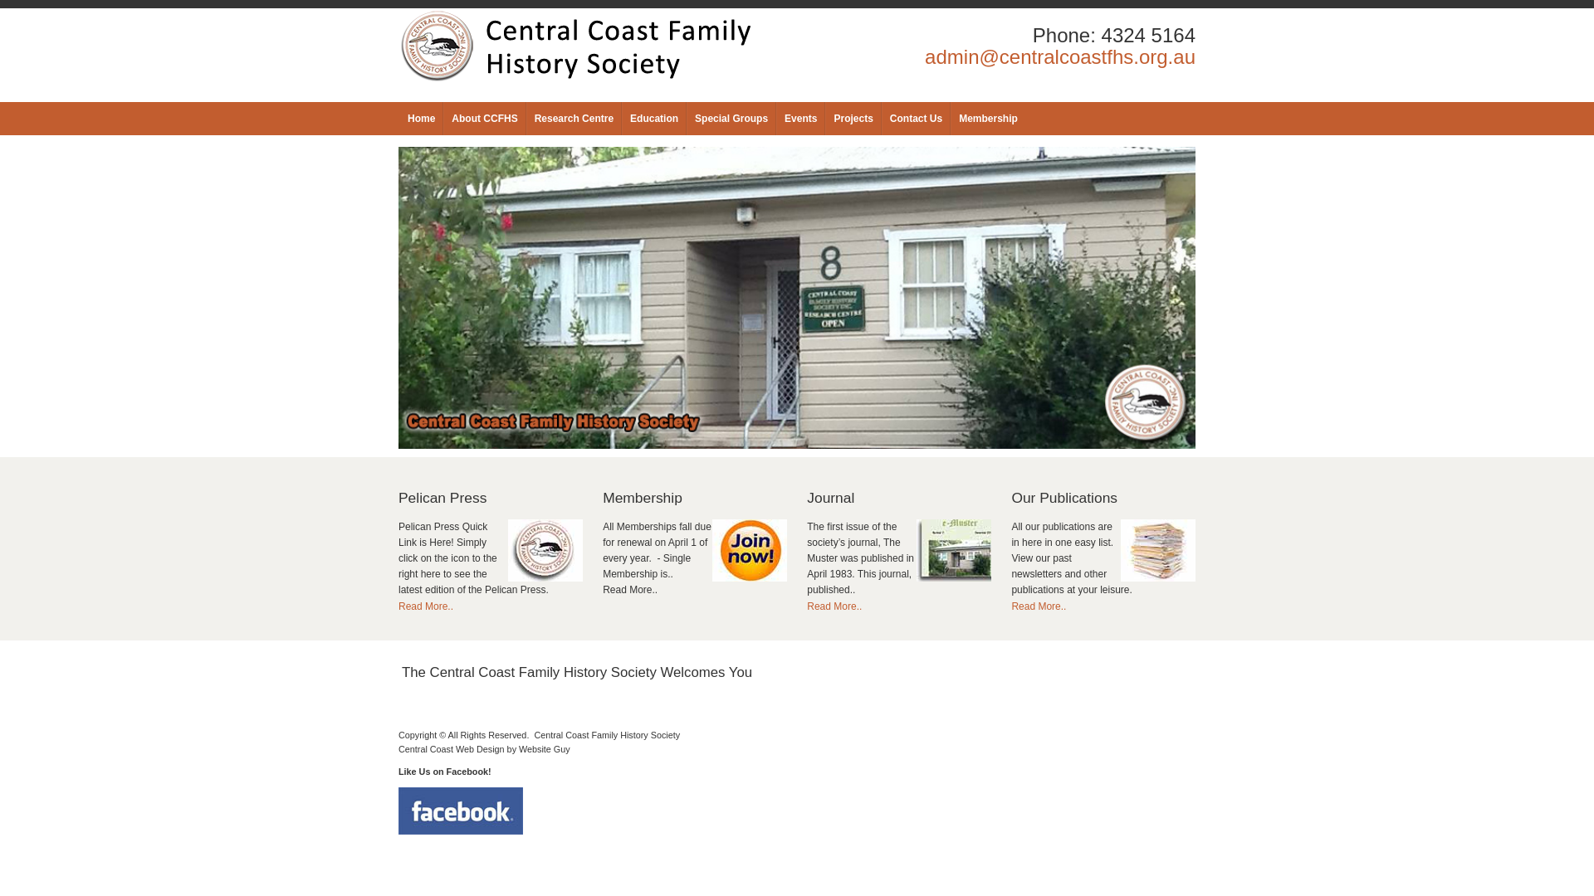 The width and height of the screenshot is (1594, 896). I want to click on Contact Us, so click(917, 119).